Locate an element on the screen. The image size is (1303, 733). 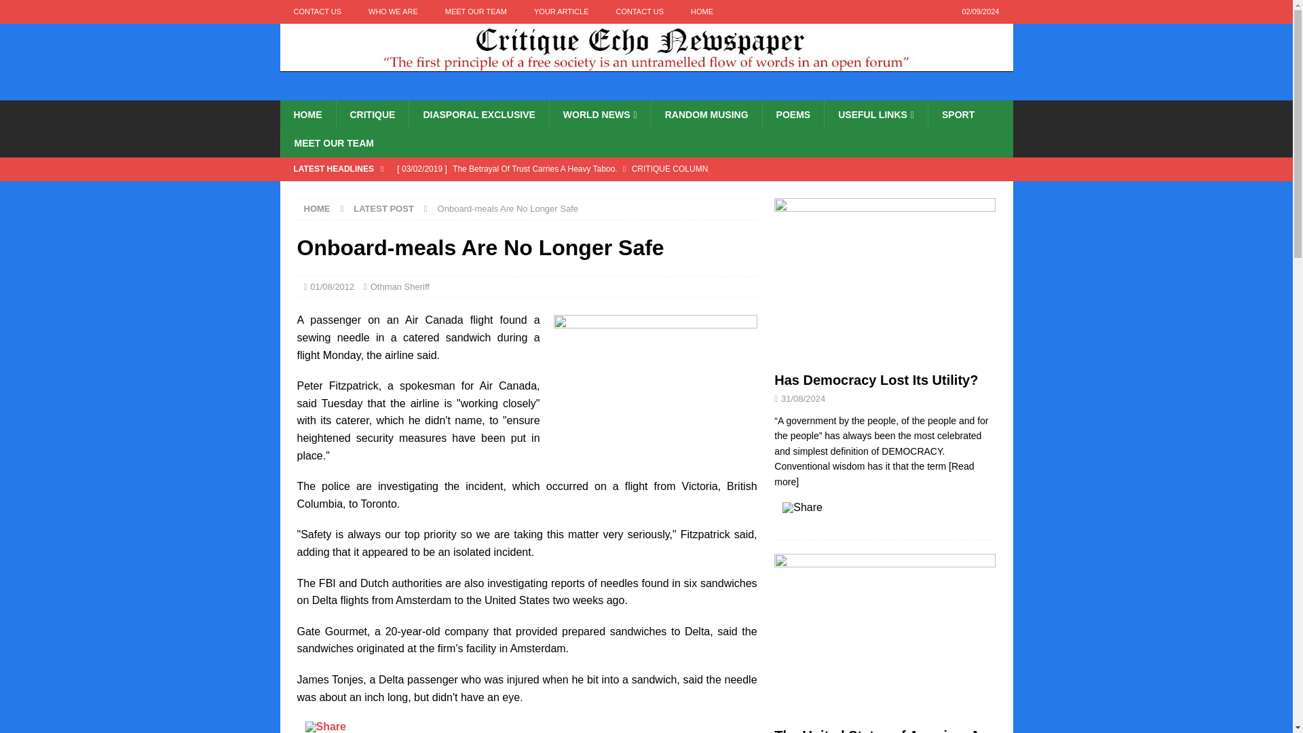
DIASPORAL EXCLUSIVE is located at coordinates (478, 114).